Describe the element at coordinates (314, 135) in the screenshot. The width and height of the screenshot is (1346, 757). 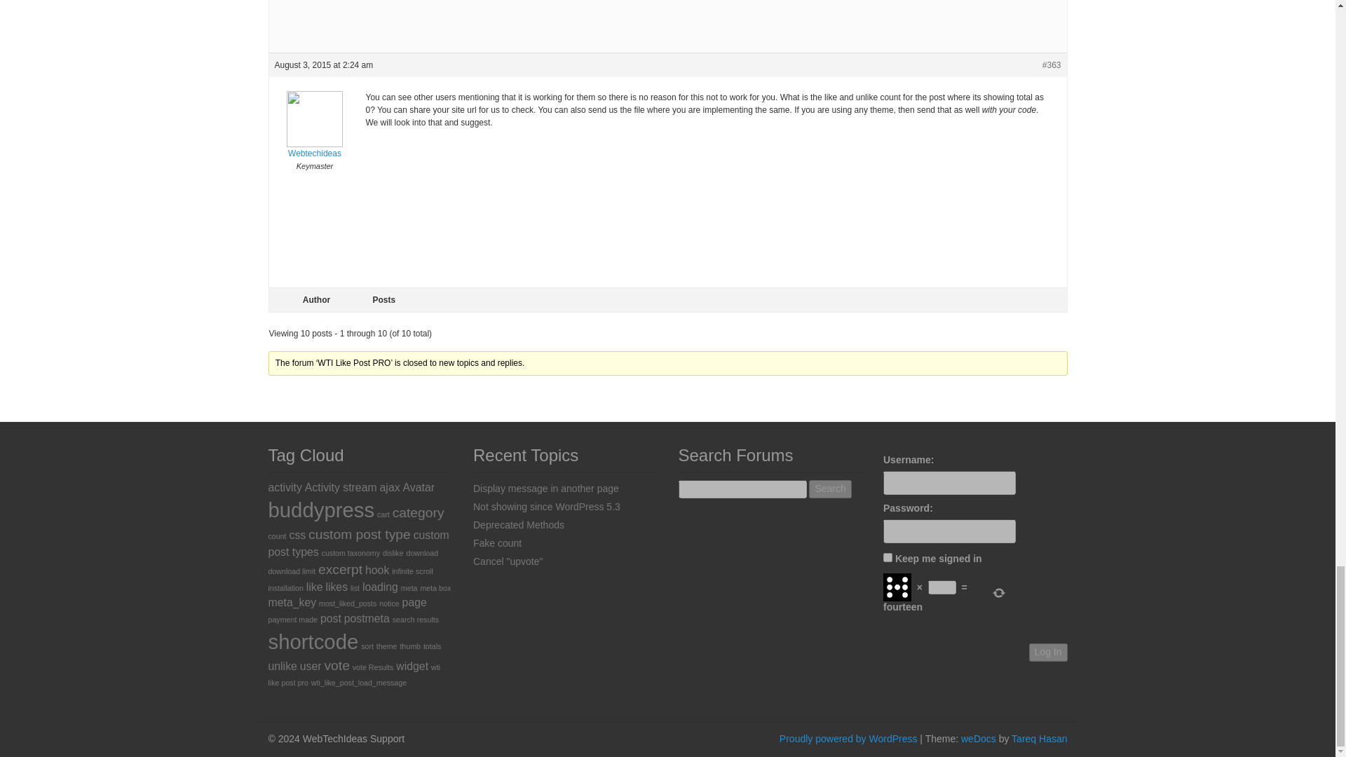
I see `View Webtechideas's profile` at that location.